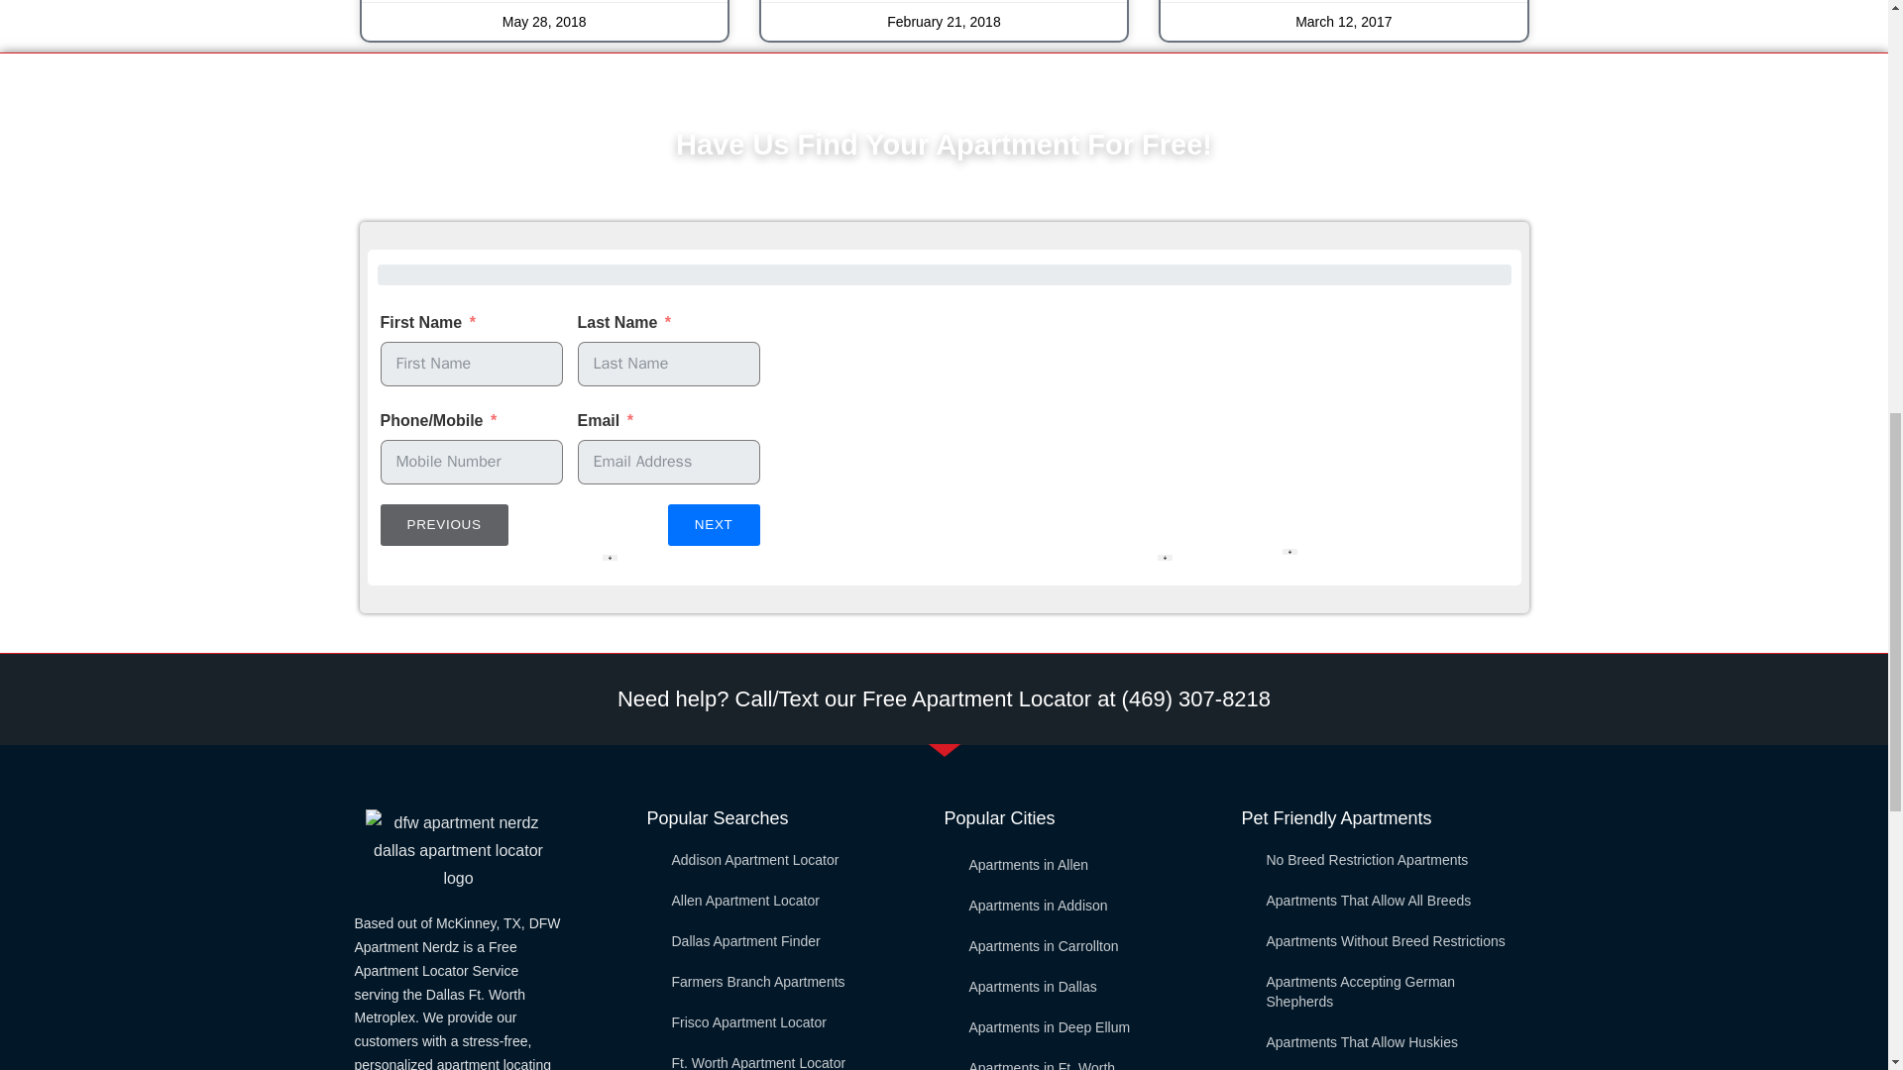 This screenshot has width=1903, height=1070. Describe the element at coordinates (554, 730) in the screenshot. I see `NEXT` at that location.